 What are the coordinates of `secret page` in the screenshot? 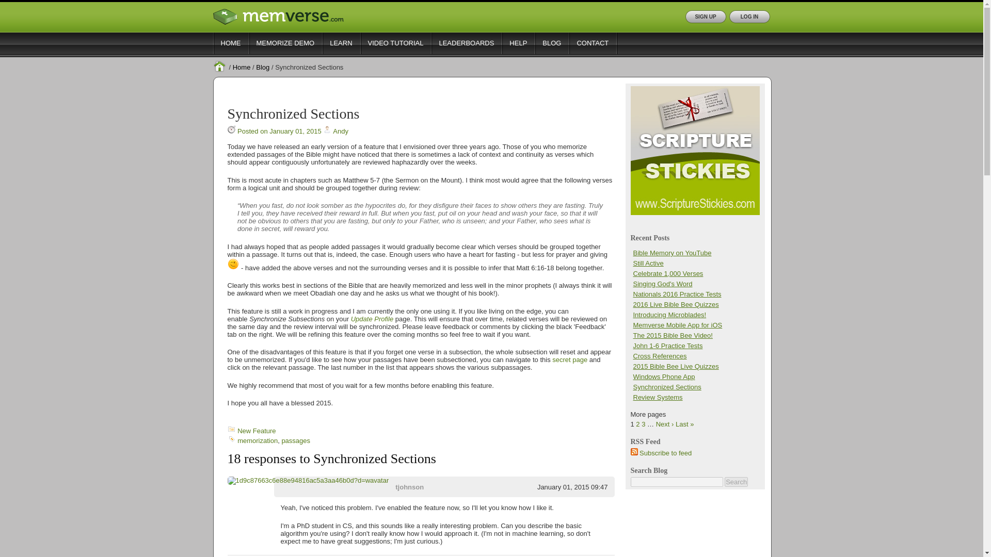 It's located at (570, 360).